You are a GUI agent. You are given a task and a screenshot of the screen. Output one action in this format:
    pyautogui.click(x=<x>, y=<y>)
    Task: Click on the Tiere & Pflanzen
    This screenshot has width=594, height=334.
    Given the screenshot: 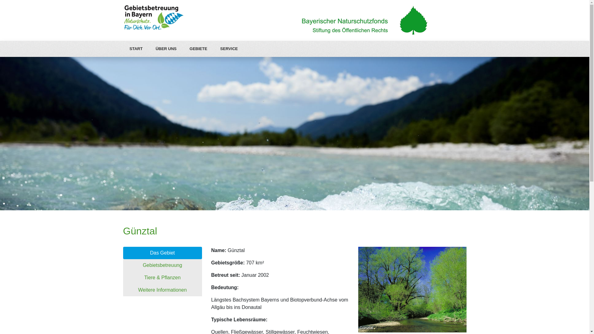 What is the action you would take?
    pyautogui.click(x=163, y=278)
    